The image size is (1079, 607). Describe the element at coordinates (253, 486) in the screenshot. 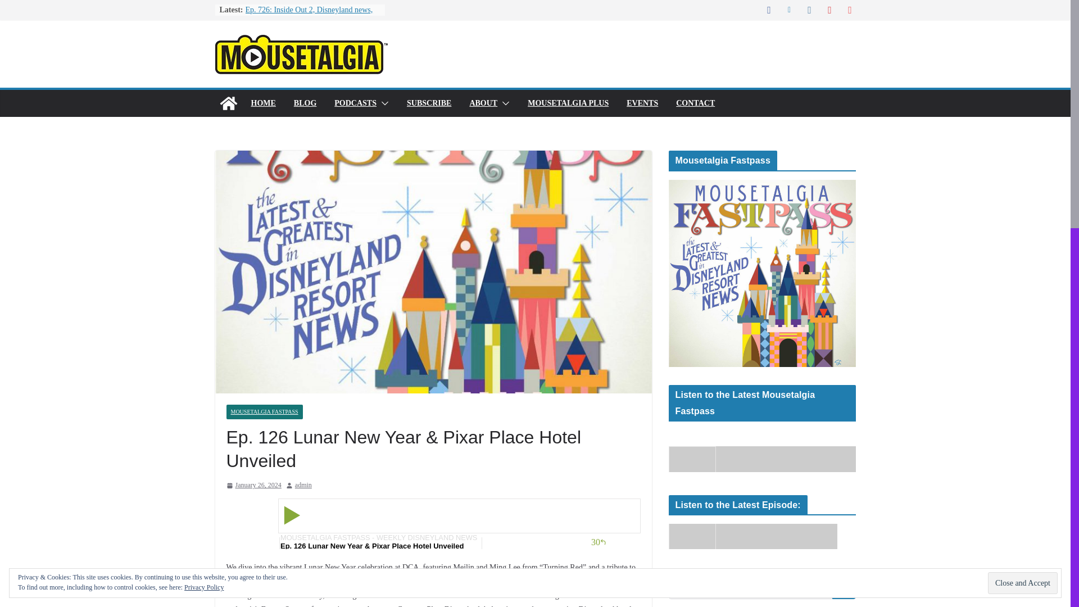

I see `3:25 pm` at that location.